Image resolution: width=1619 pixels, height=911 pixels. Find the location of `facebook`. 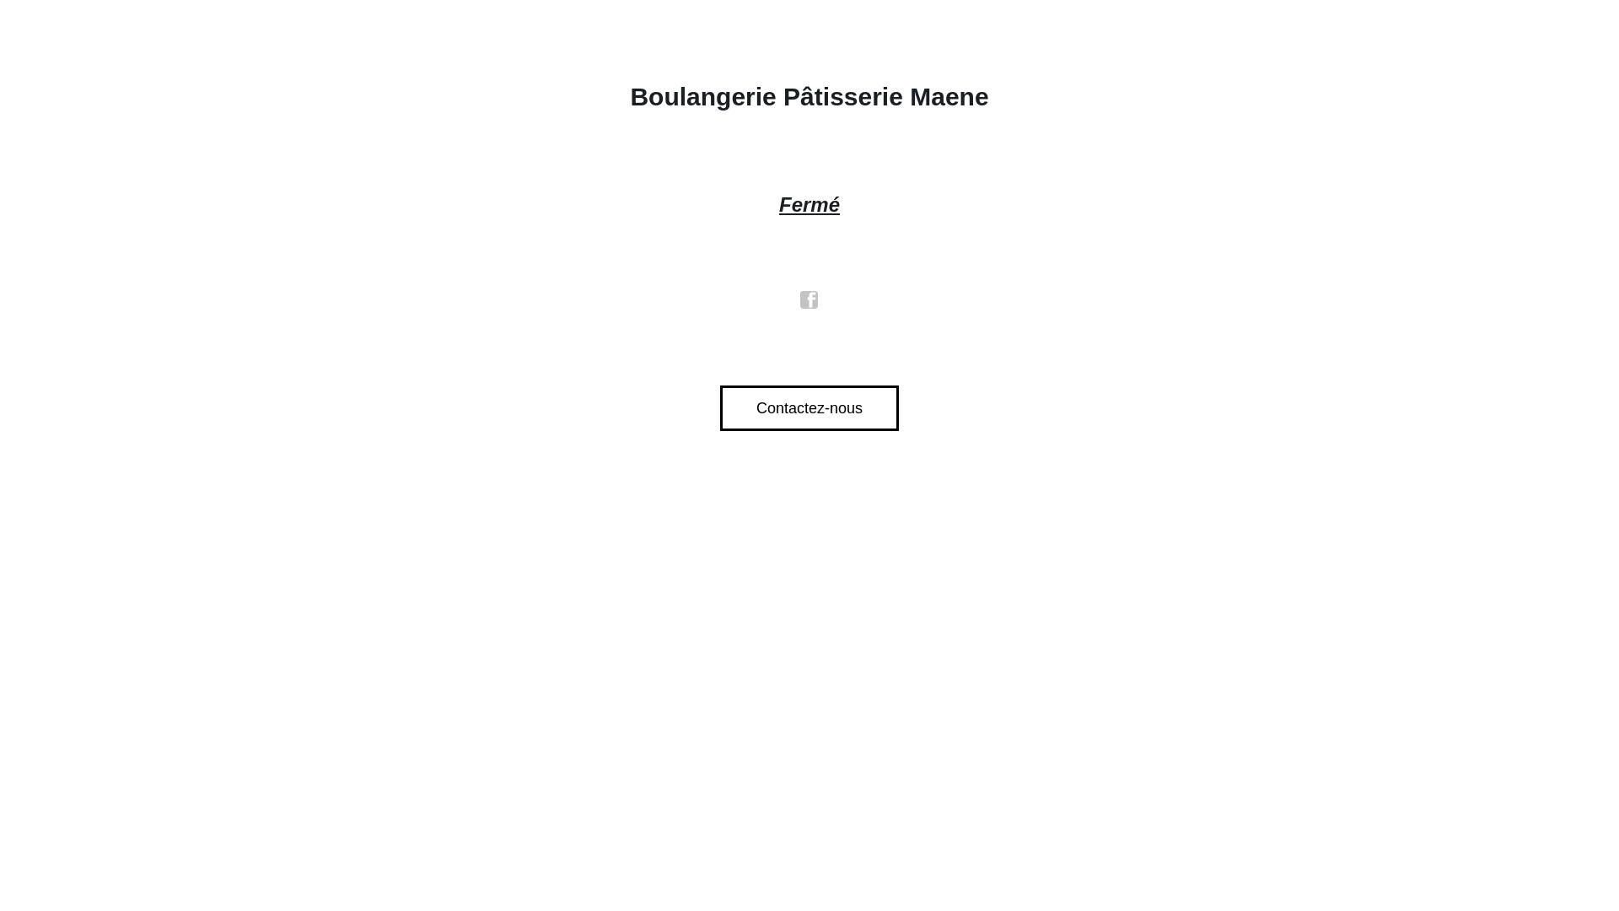

facebook is located at coordinates (809, 300).